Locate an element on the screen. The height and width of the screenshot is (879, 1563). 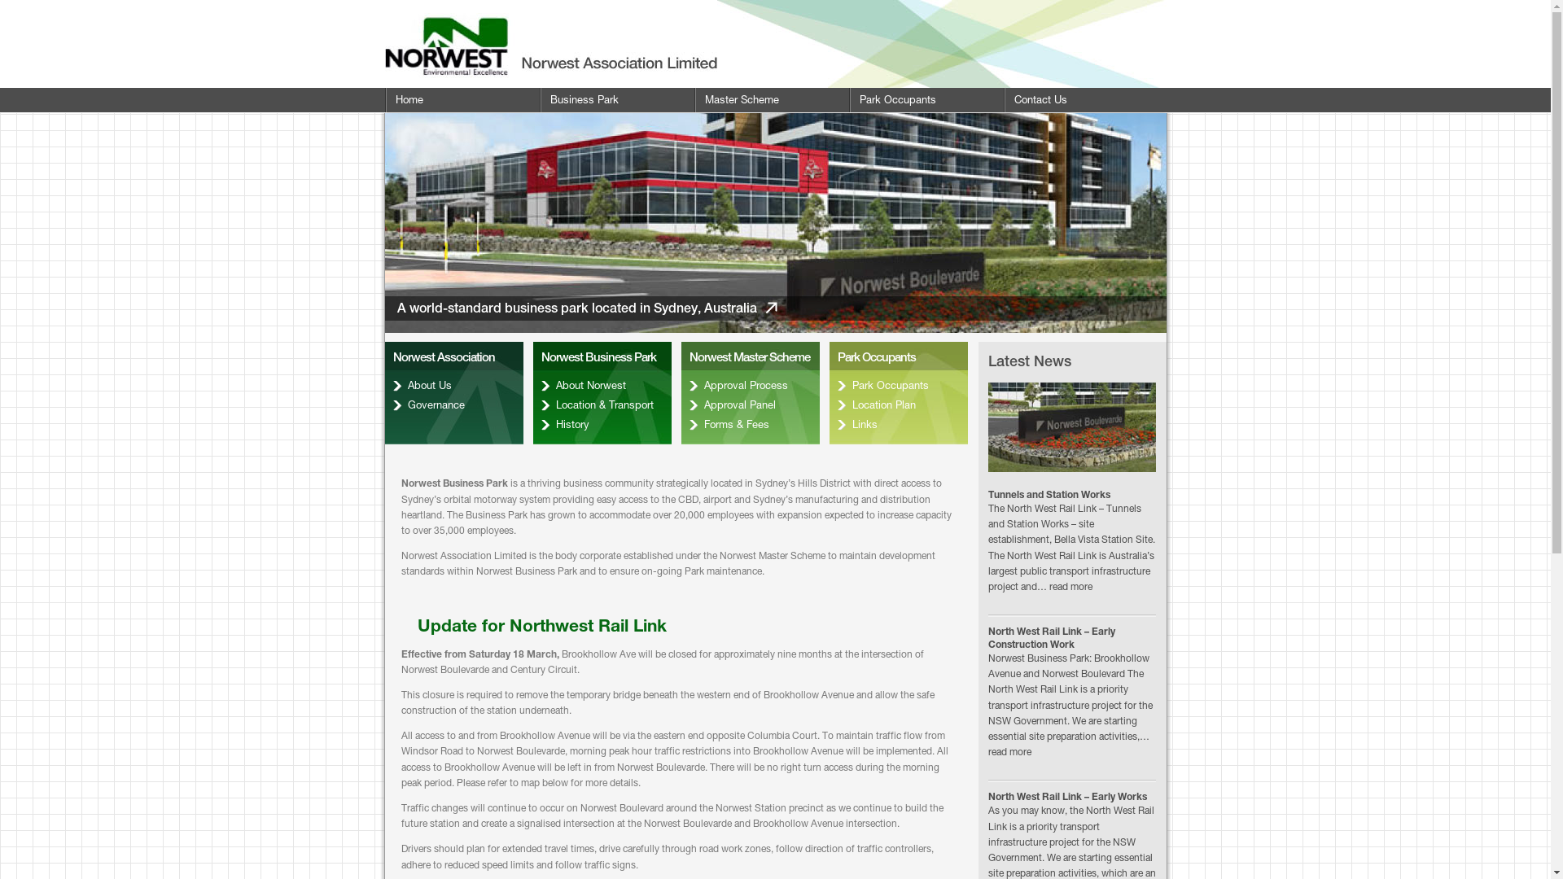
Approval Panel is located at coordinates (750, 405).